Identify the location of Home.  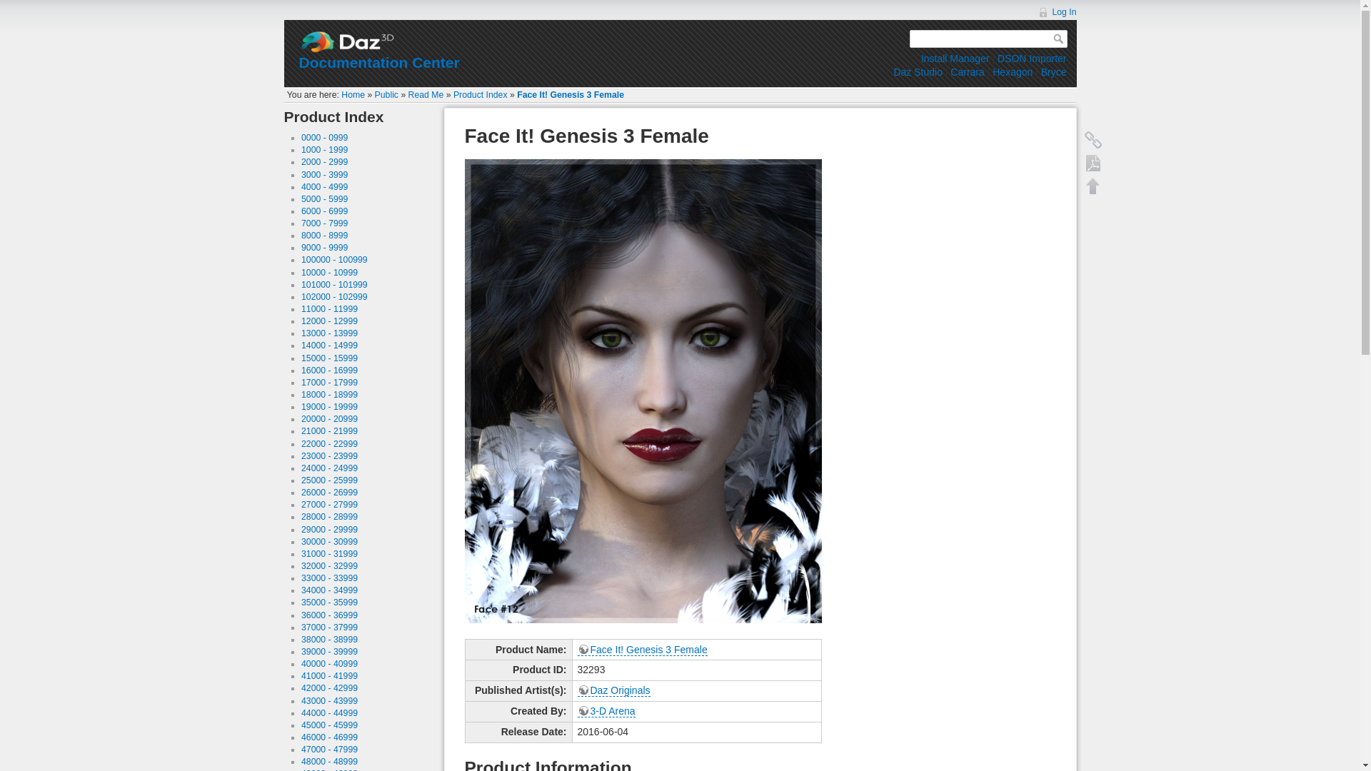
(353, 95).